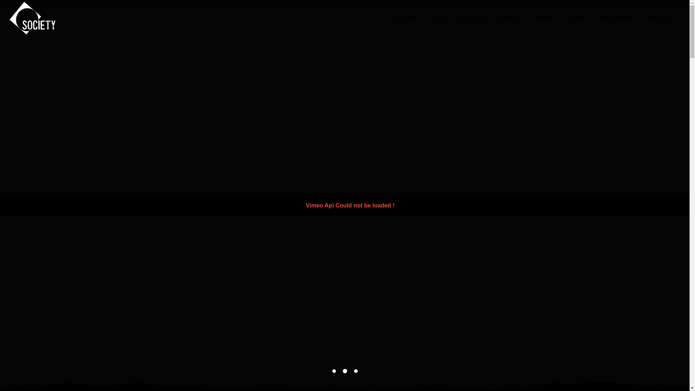 This screenshot has width=695, height=391. I want to click on LEAGUES, so click(473, 18).